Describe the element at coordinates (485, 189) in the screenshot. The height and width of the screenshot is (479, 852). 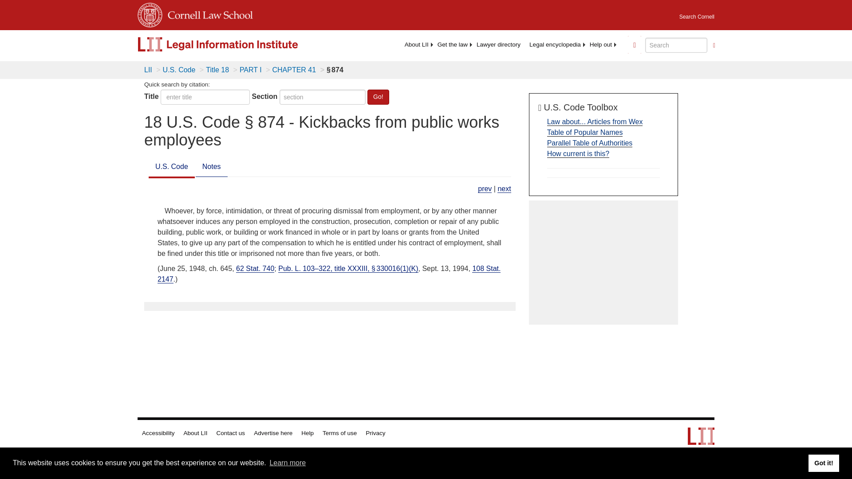
I see ` Blackmail` at that location.